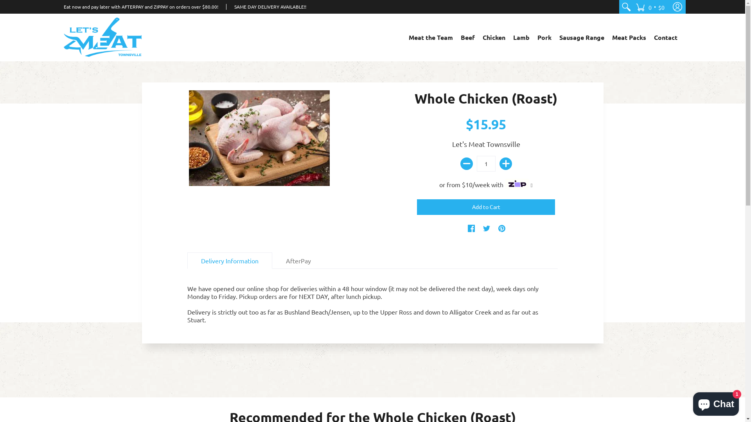  What do you see at coordinates (298, 261) in the screenshot?
I see `AfterPay` at bounding box center [298, 261].